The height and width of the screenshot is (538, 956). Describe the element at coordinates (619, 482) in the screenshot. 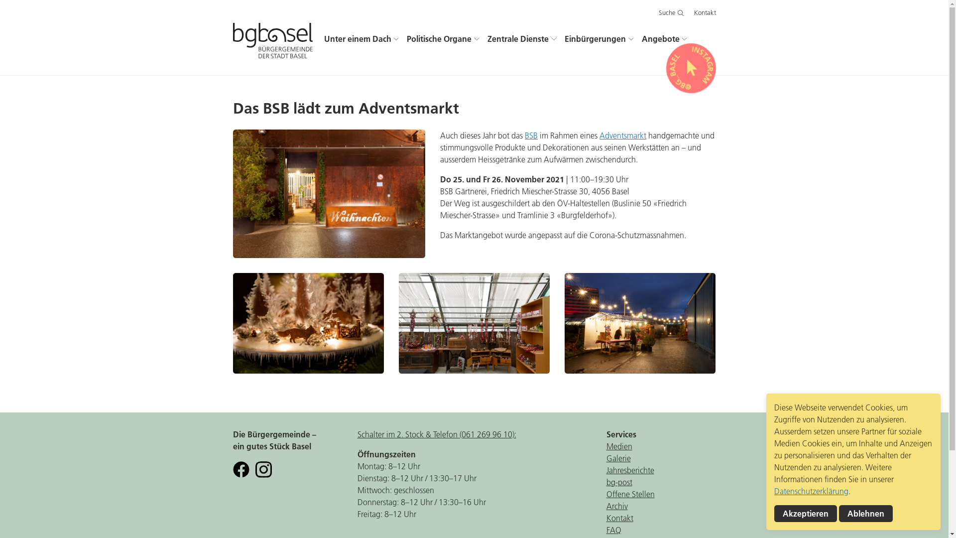

I see `bg-post` at that location.